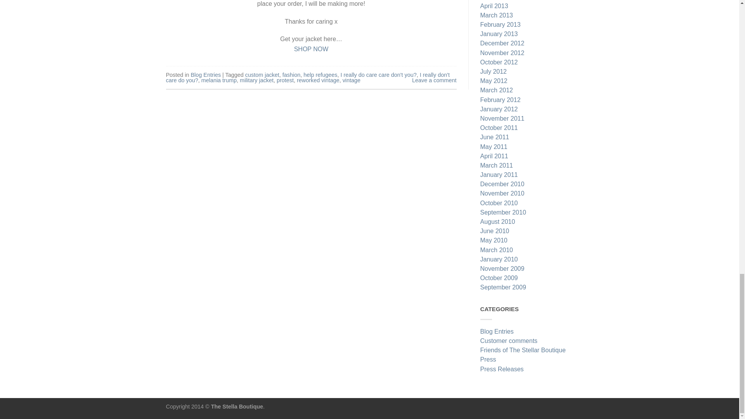 The width and height of the screenshot is (745, 419). What do you see at coordinates (434, 80) in the screenshot?
I see `Leave a comment` at bounding box center [434, 80].